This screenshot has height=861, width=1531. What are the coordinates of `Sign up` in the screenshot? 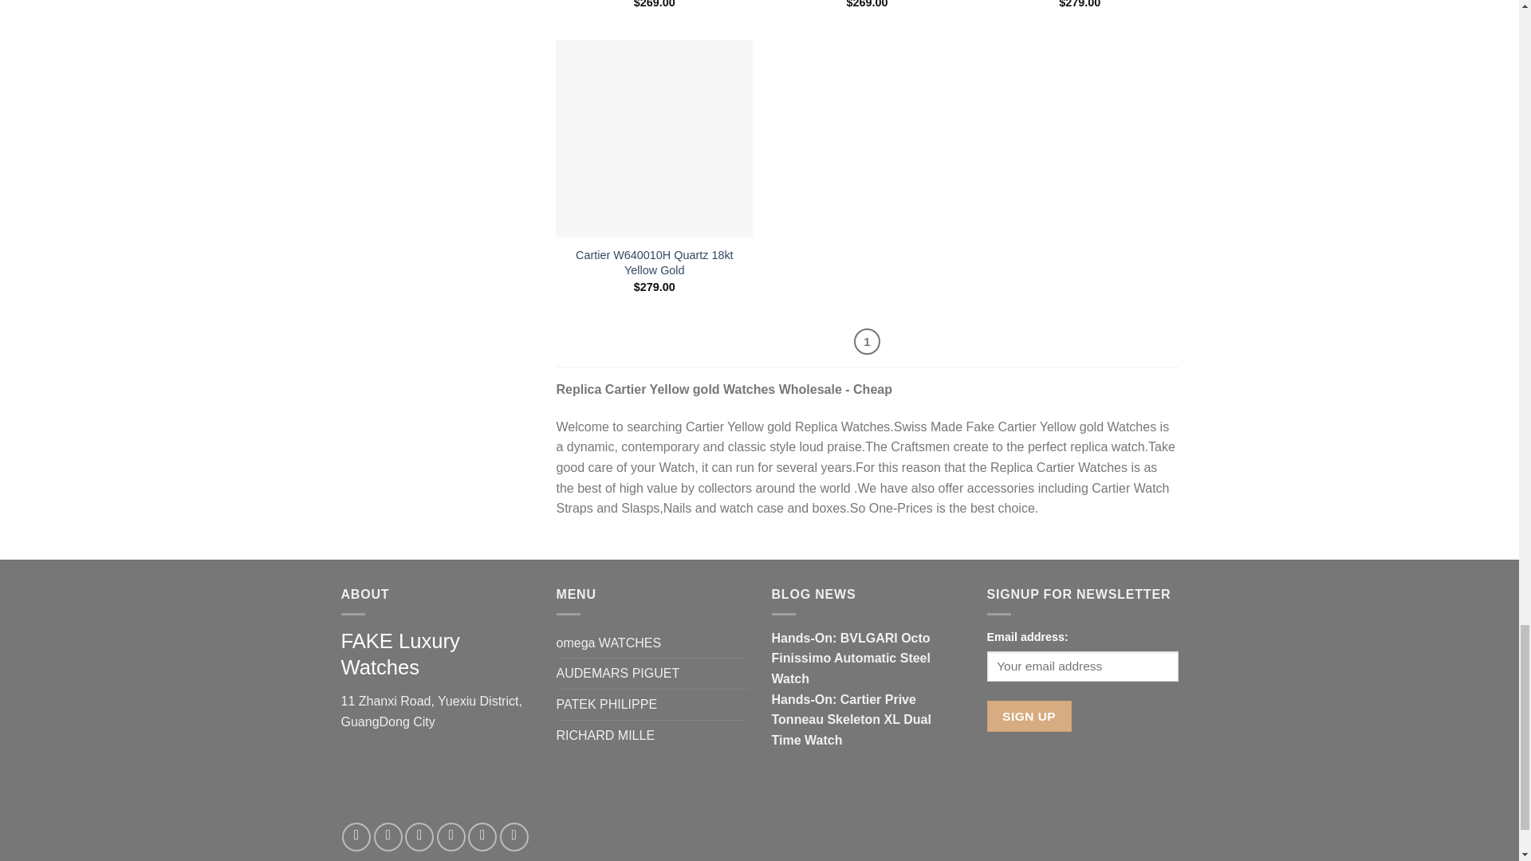 It's located at (1029, 716).